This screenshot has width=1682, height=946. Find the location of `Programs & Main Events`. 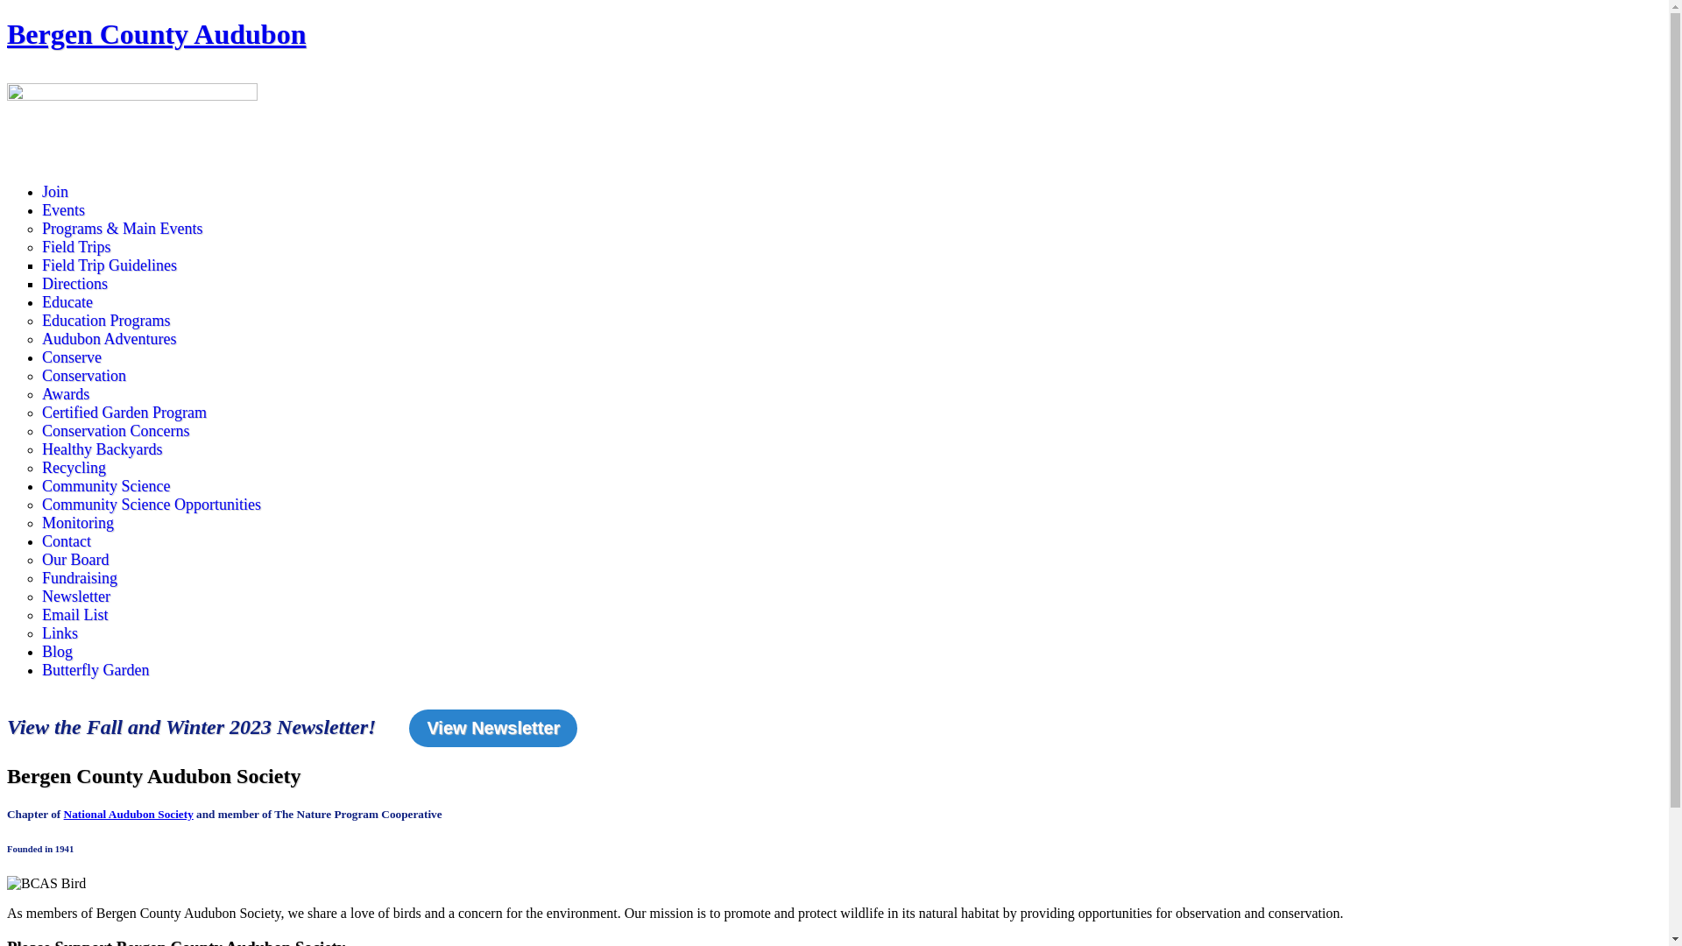

Programs & Main Events is located at coordinates (123, 229).